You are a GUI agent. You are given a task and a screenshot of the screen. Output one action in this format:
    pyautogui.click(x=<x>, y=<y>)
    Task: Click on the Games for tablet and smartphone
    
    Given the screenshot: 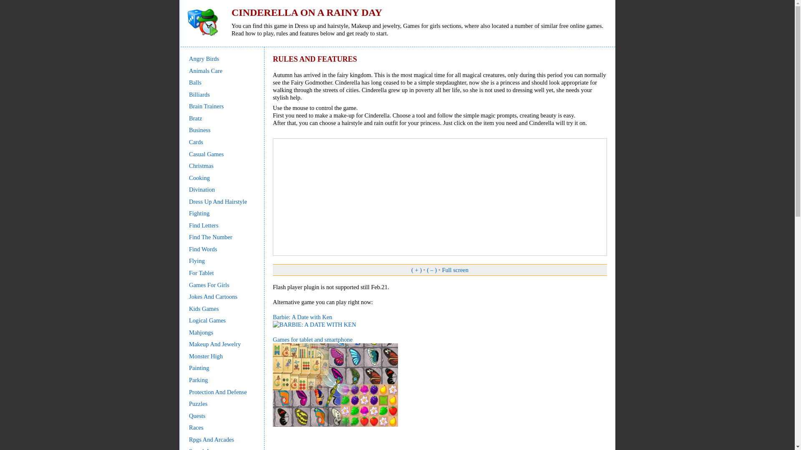 What is the action you would take?
    pyautogui.click(x=335, y=382)
    